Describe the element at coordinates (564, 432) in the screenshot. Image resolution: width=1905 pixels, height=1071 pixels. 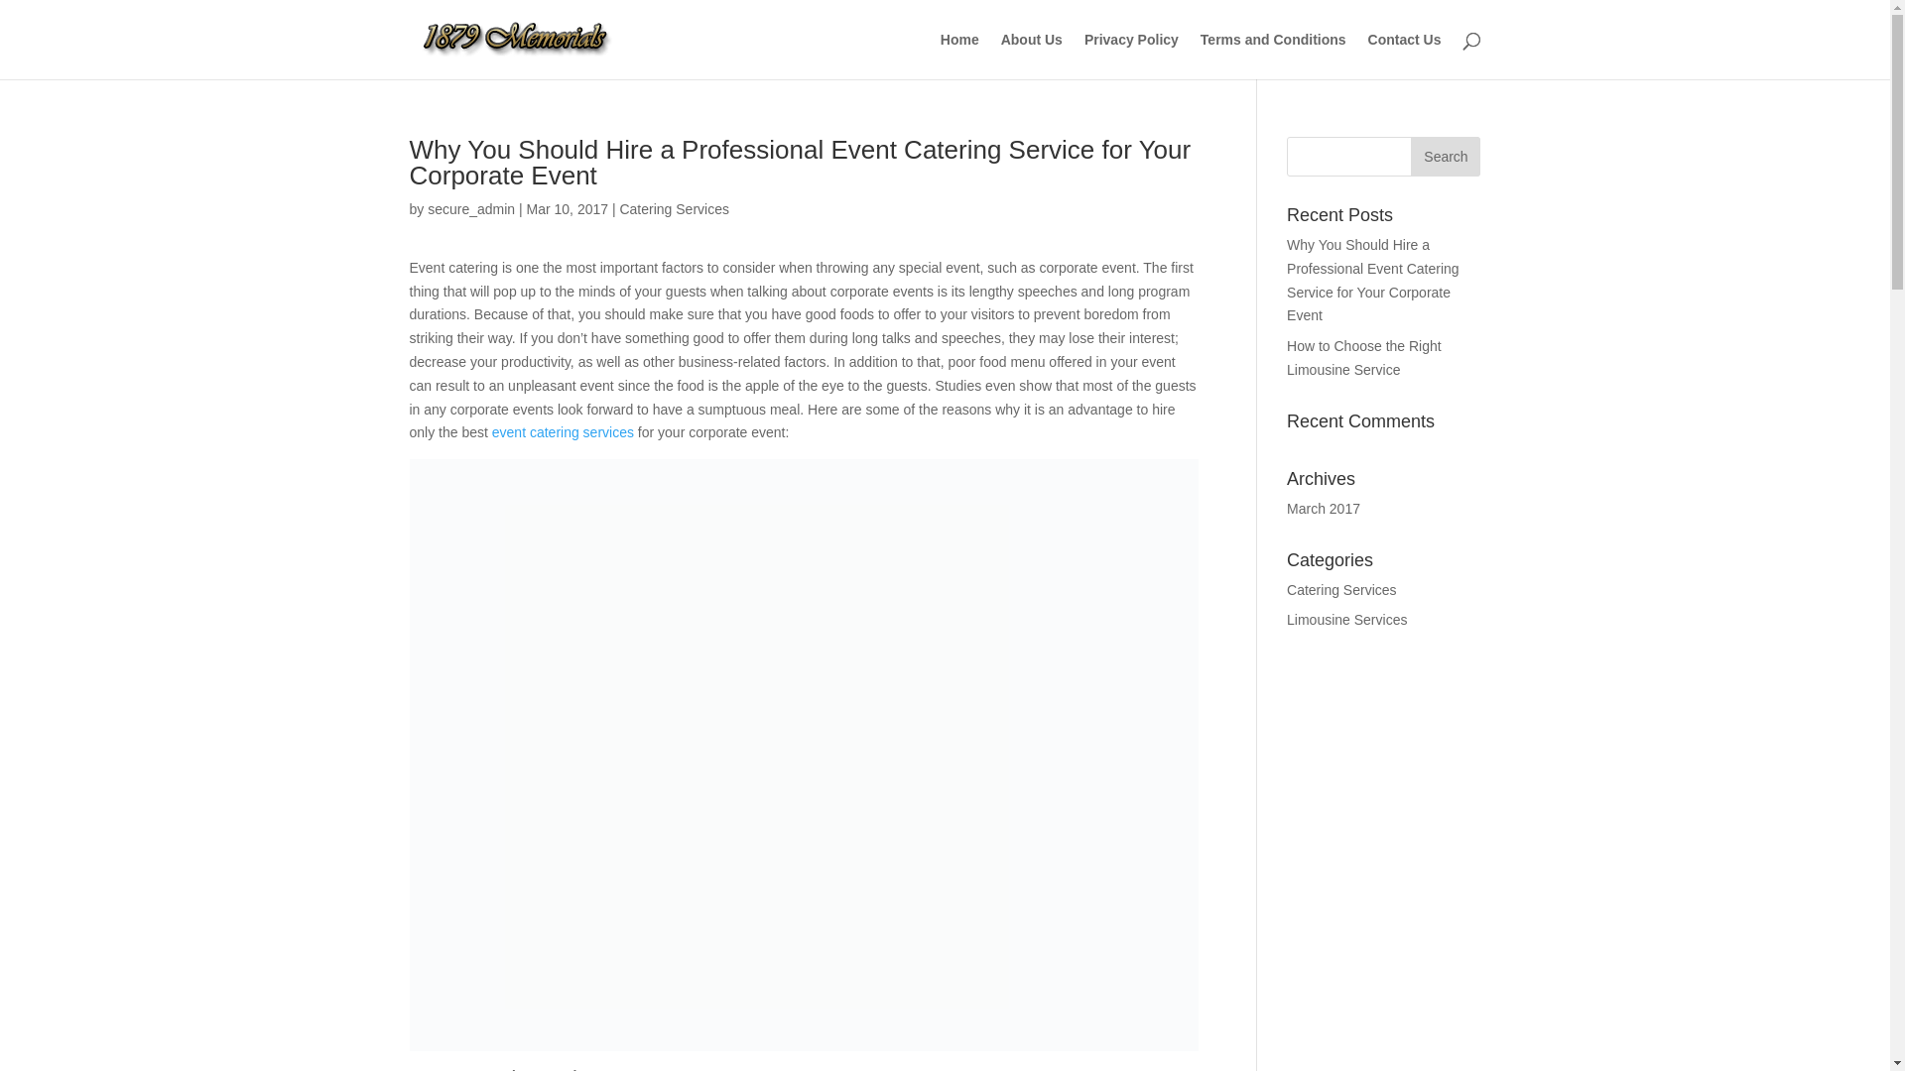
I see `event catering services` at that location.